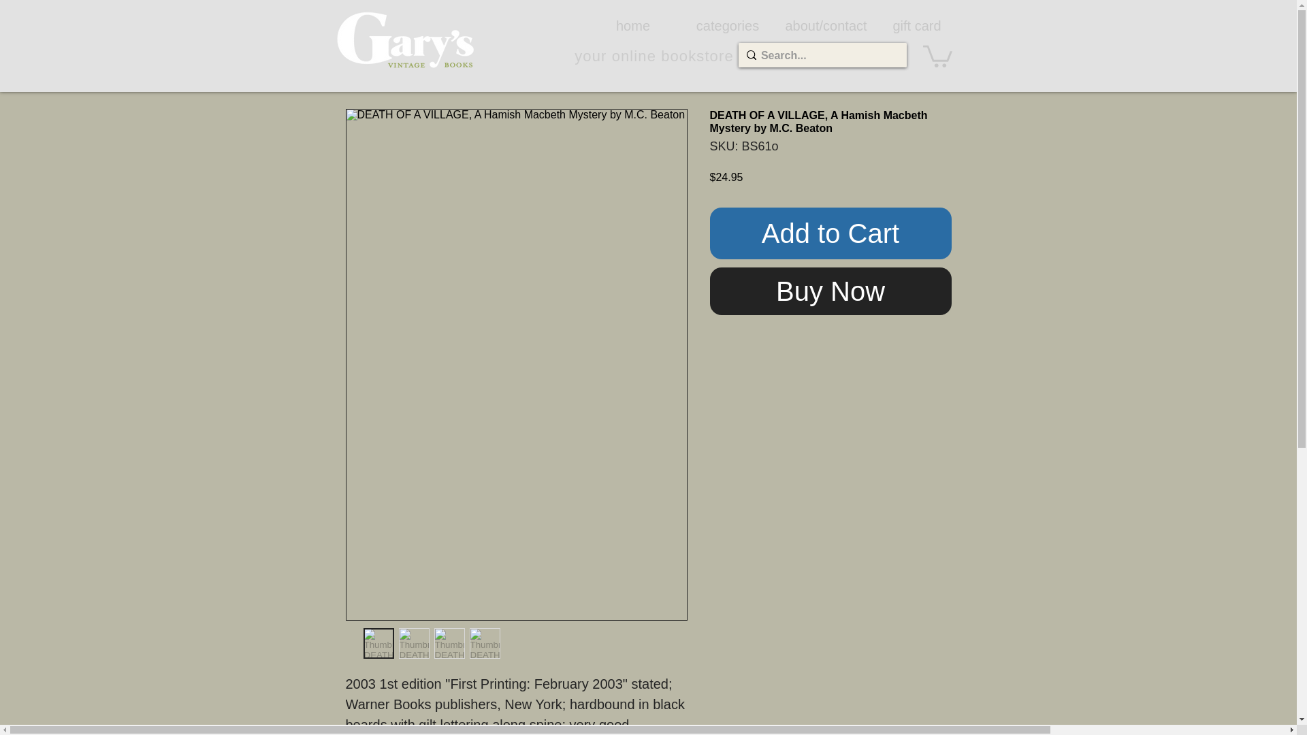 The image size is (1307, 735). Describe the element at coordinates (632, 25) in the screenshot. I see `home` at that location.